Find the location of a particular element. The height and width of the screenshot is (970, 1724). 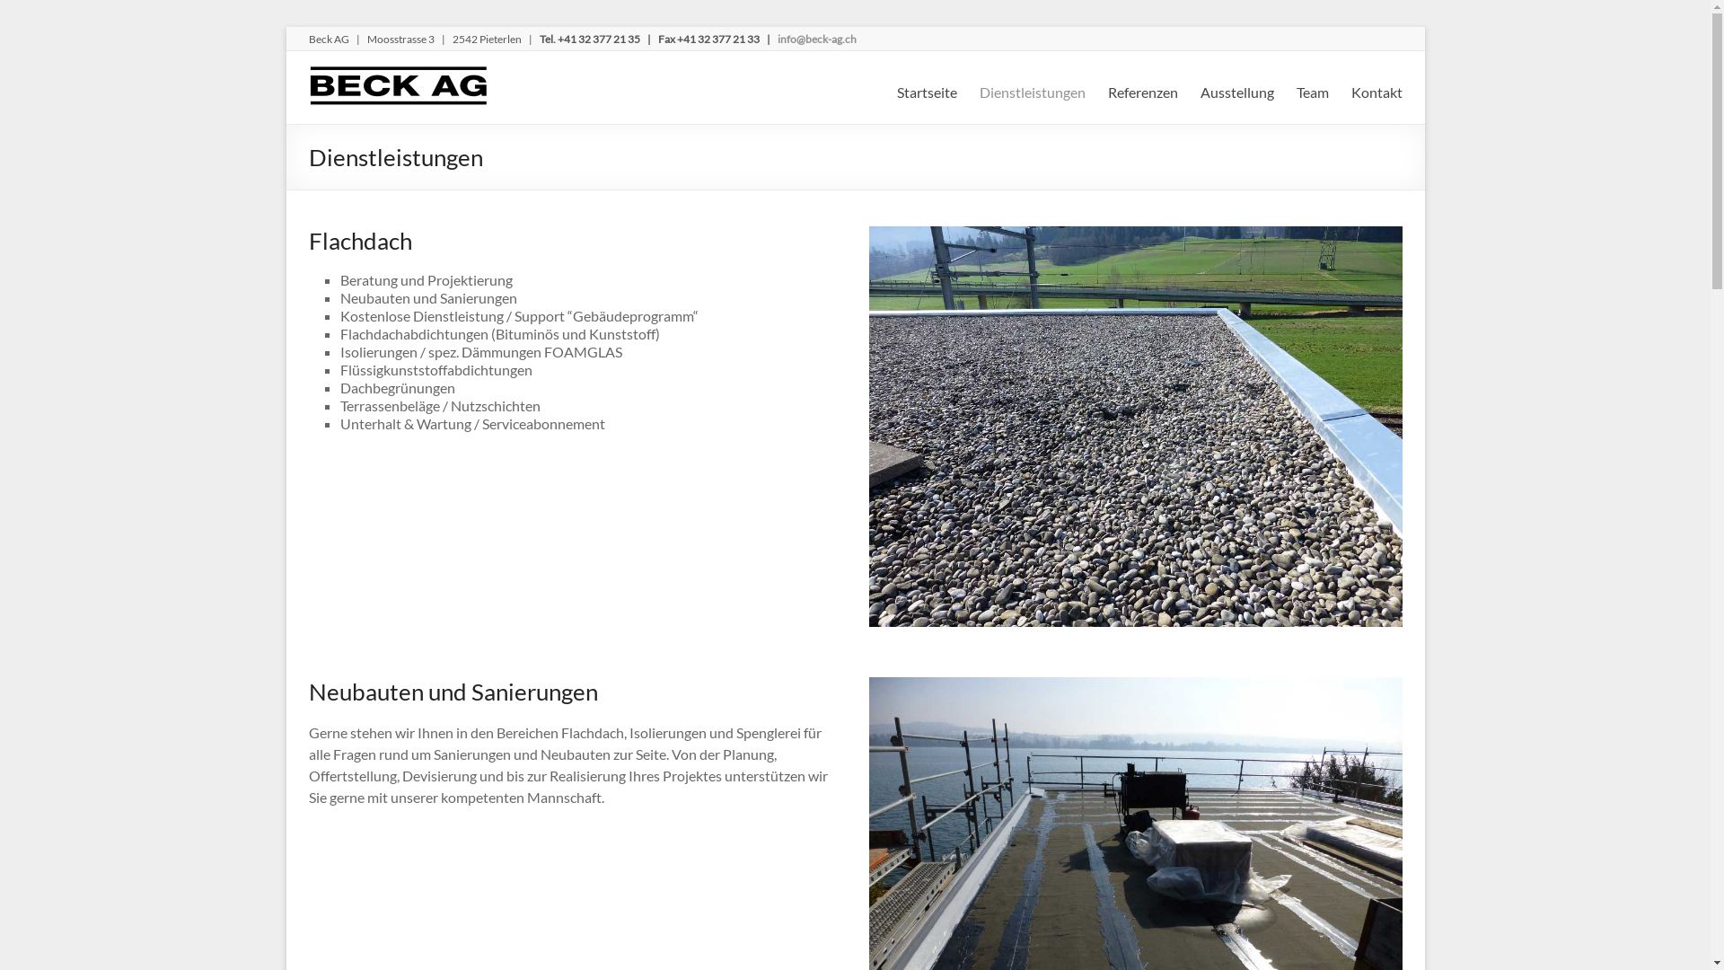

Referenzen is located at coordinates (1143, 90).